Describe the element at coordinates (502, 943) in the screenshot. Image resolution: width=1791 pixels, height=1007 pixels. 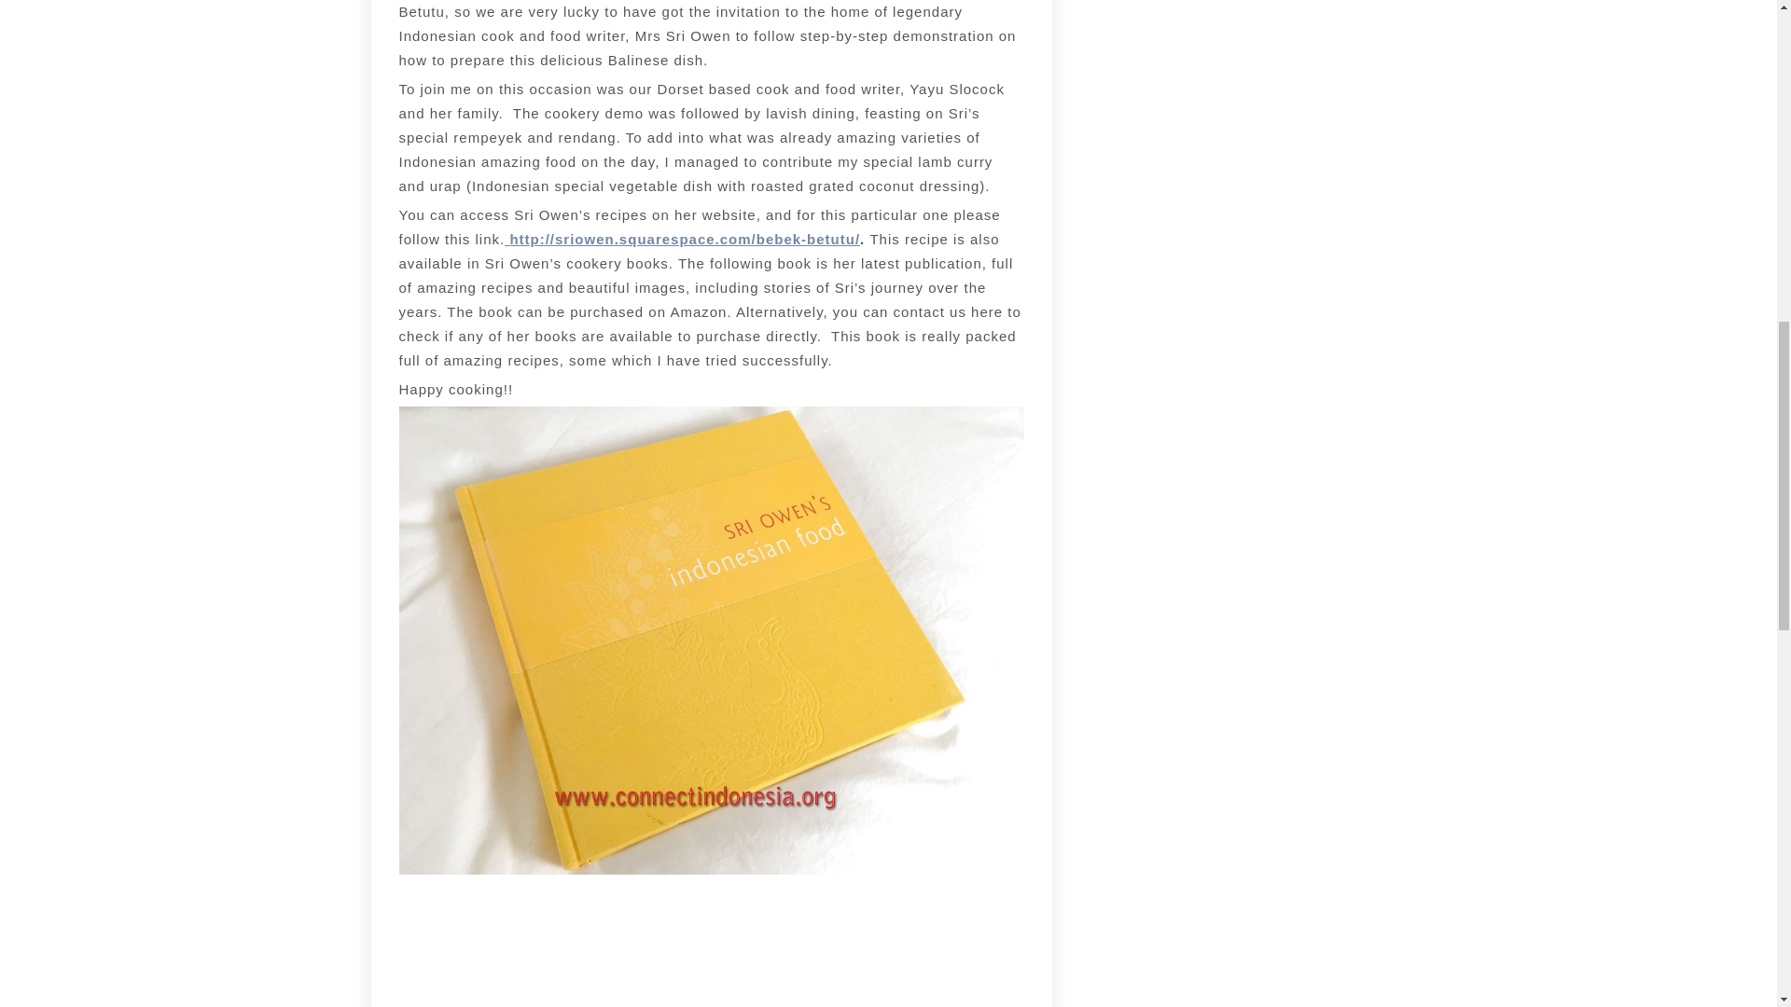
I see `Bebek-betutu` at that location.